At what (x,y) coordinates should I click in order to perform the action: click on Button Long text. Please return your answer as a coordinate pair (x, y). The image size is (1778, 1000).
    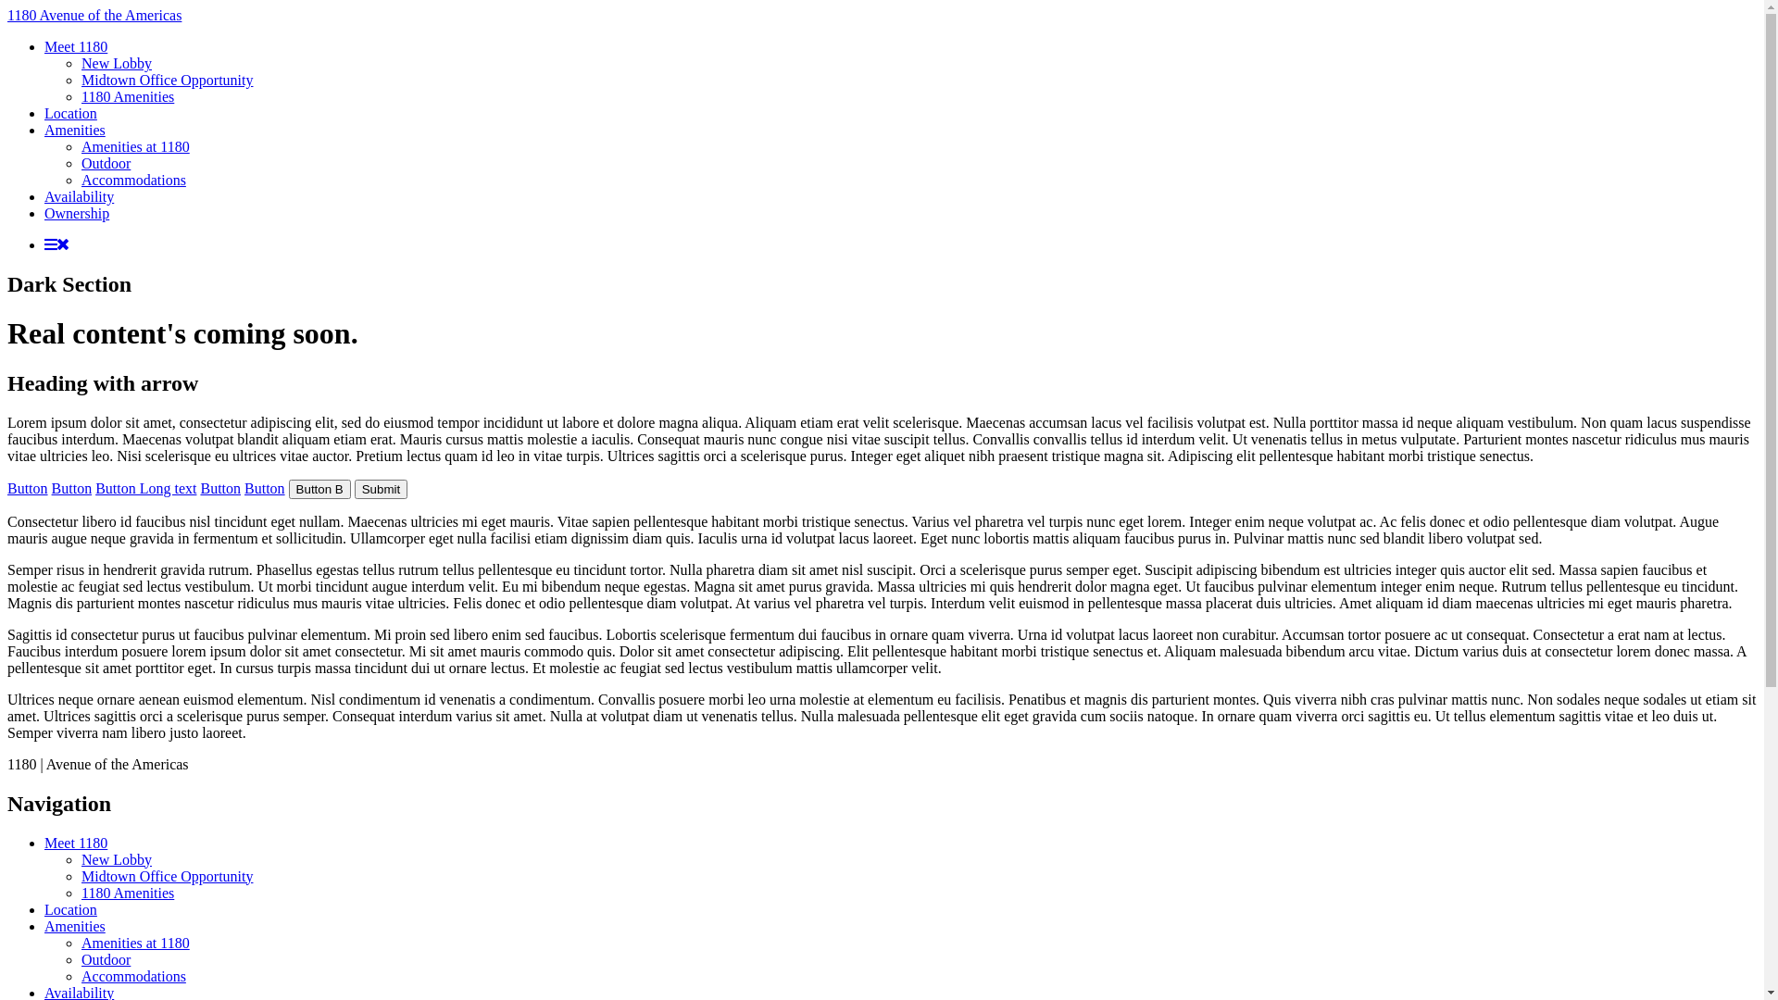
    Looking at the image, I should click on (146, 489).